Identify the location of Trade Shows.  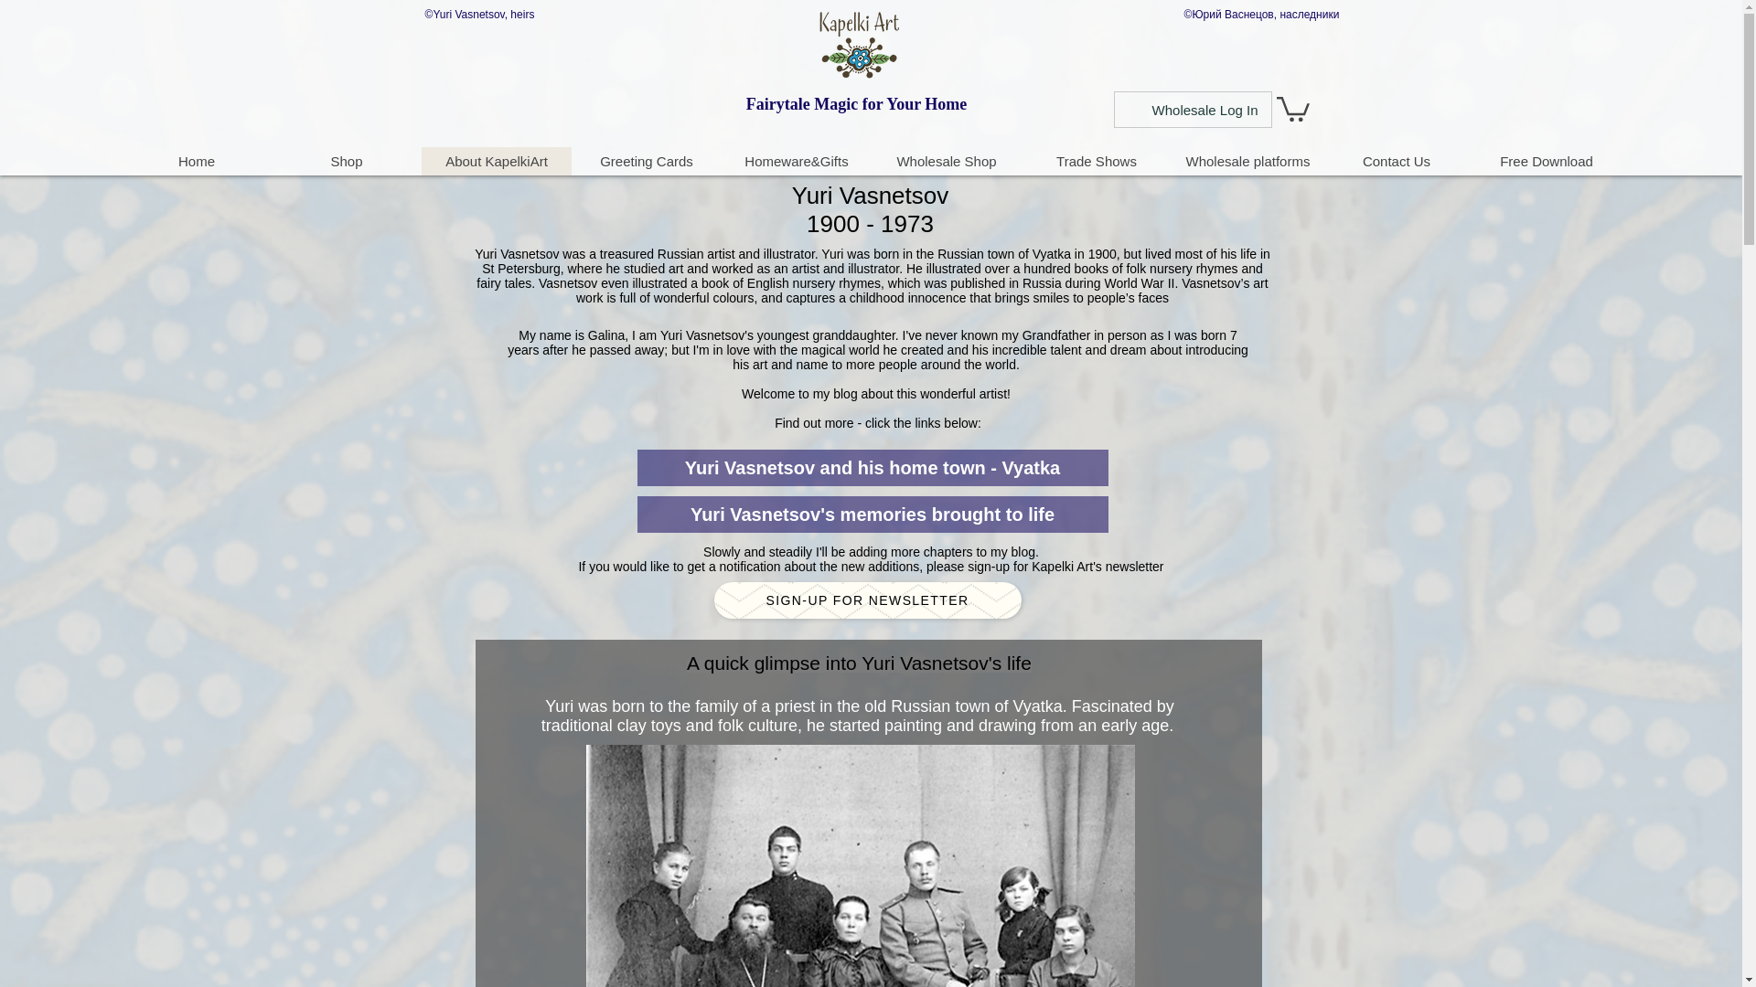
(1096, 161).